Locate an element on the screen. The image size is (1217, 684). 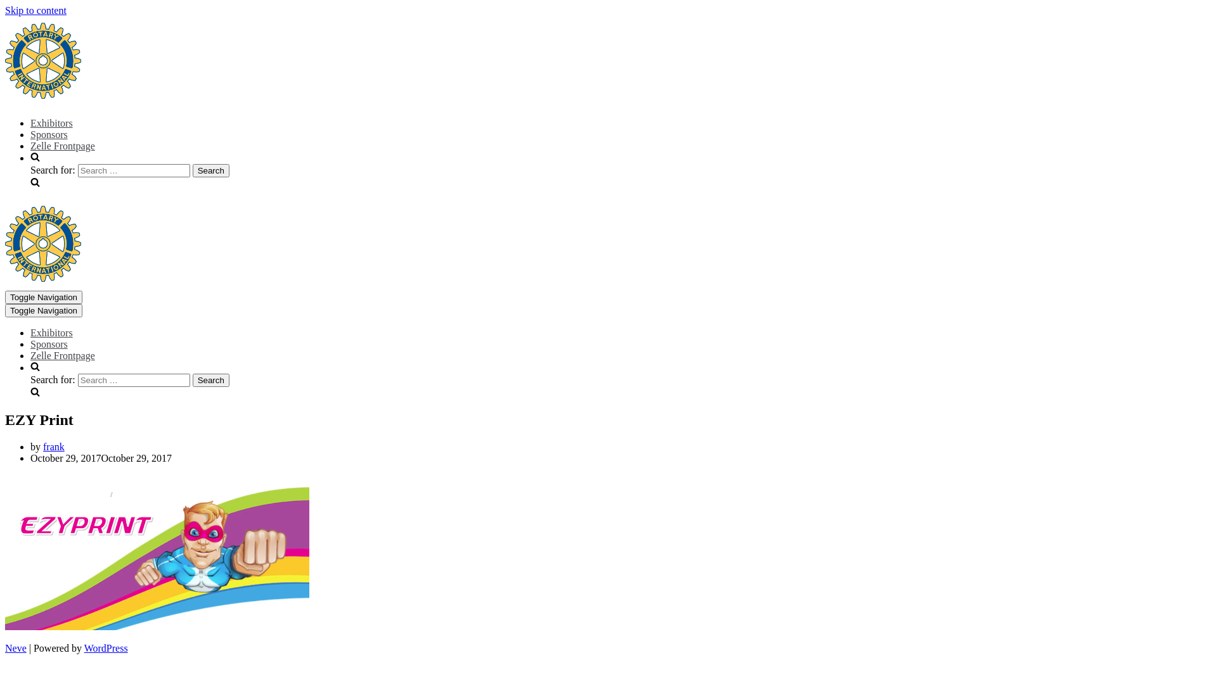
Narooma Rotary Renewable Energy Expo is located at coordinates (43, 95).